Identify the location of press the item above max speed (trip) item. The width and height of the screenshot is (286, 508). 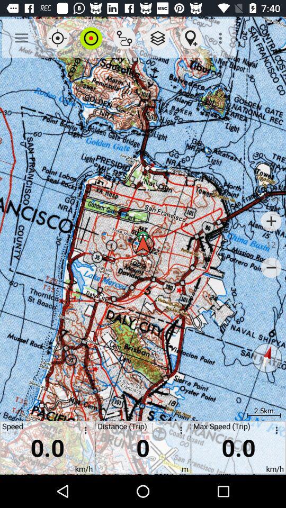
(267, 358).